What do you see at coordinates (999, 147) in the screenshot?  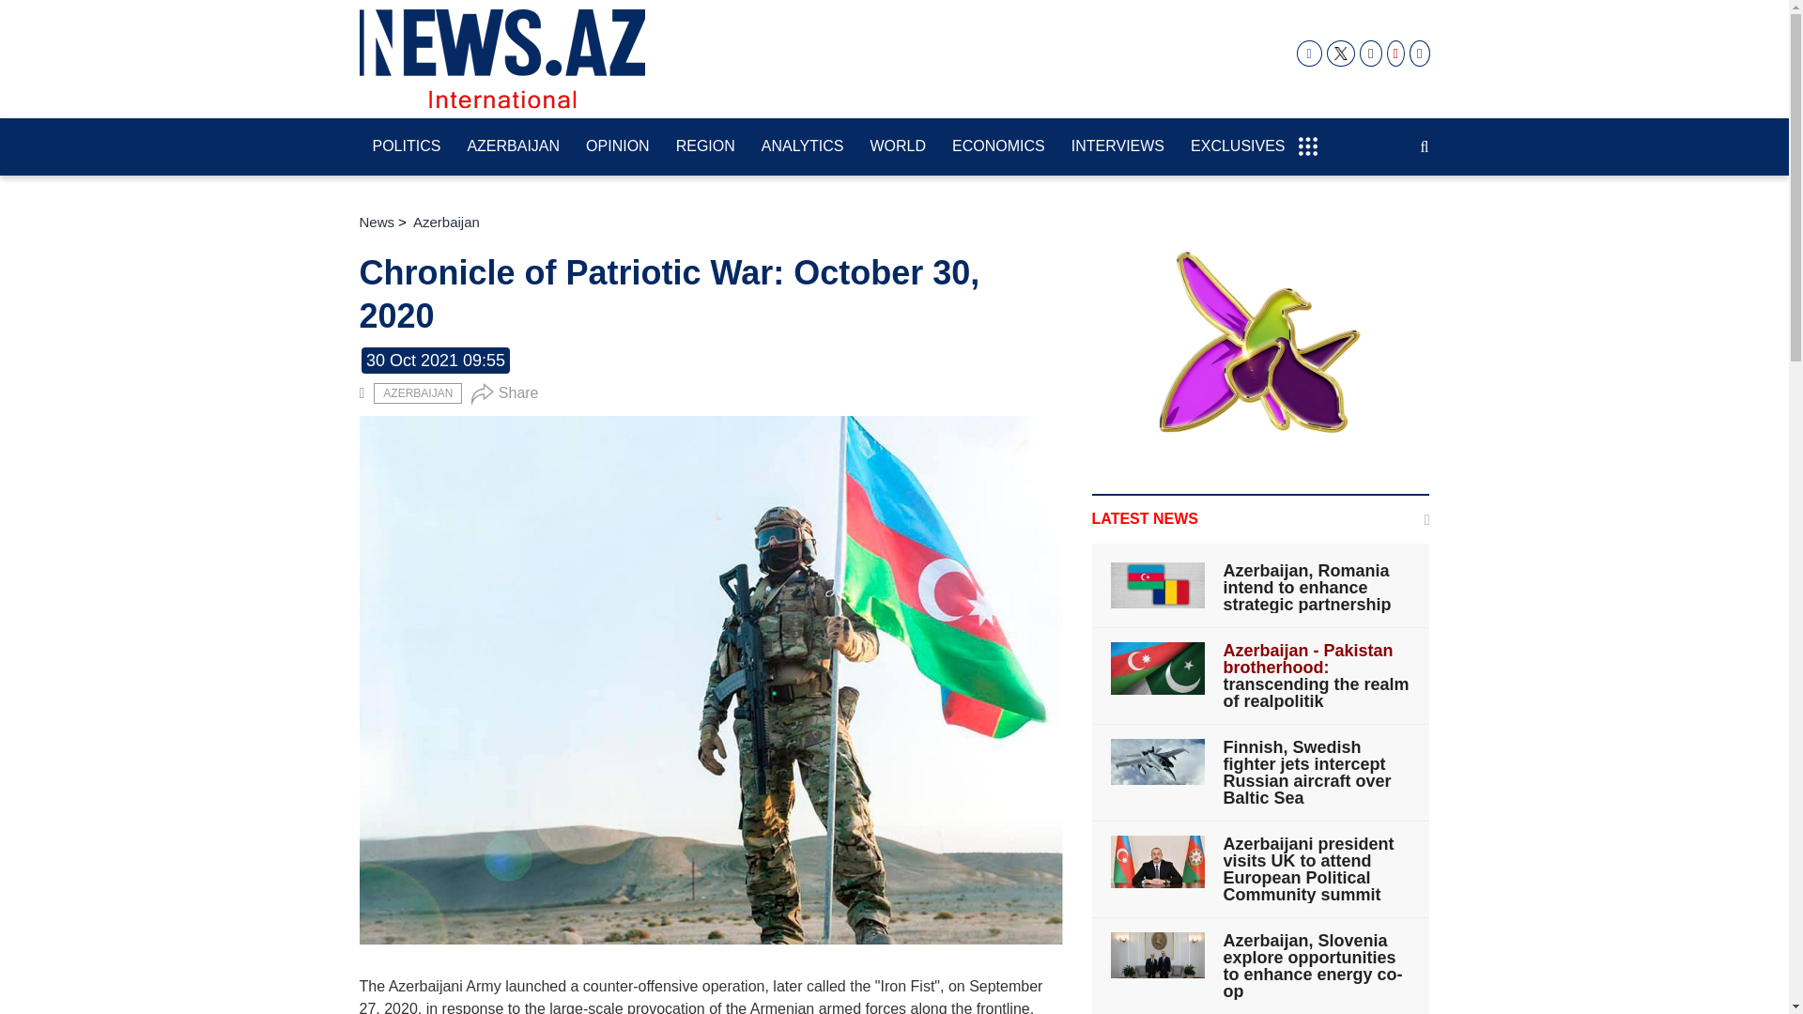 I see `ECONOMICS` at bounding box center [999, 147].